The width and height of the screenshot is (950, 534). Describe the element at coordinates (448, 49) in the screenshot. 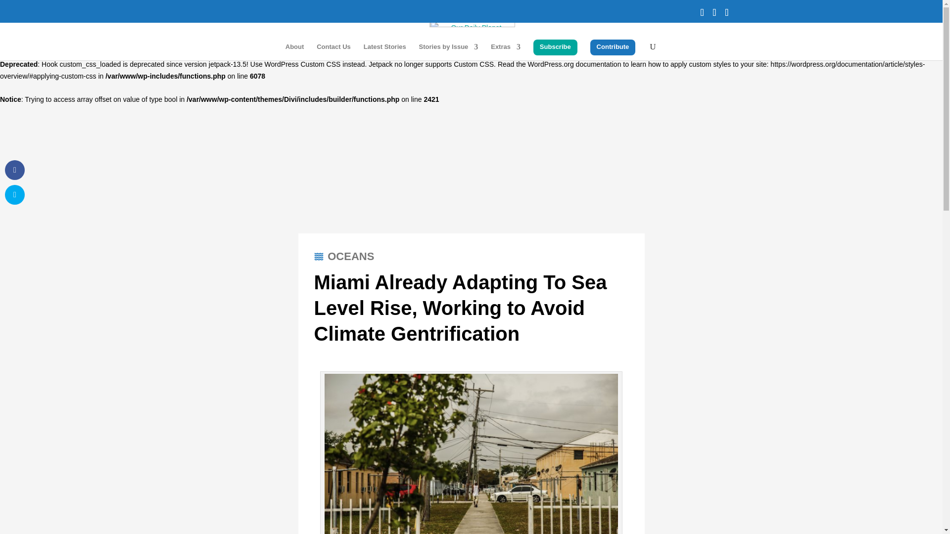

I see `Stories by Issue` at that location.